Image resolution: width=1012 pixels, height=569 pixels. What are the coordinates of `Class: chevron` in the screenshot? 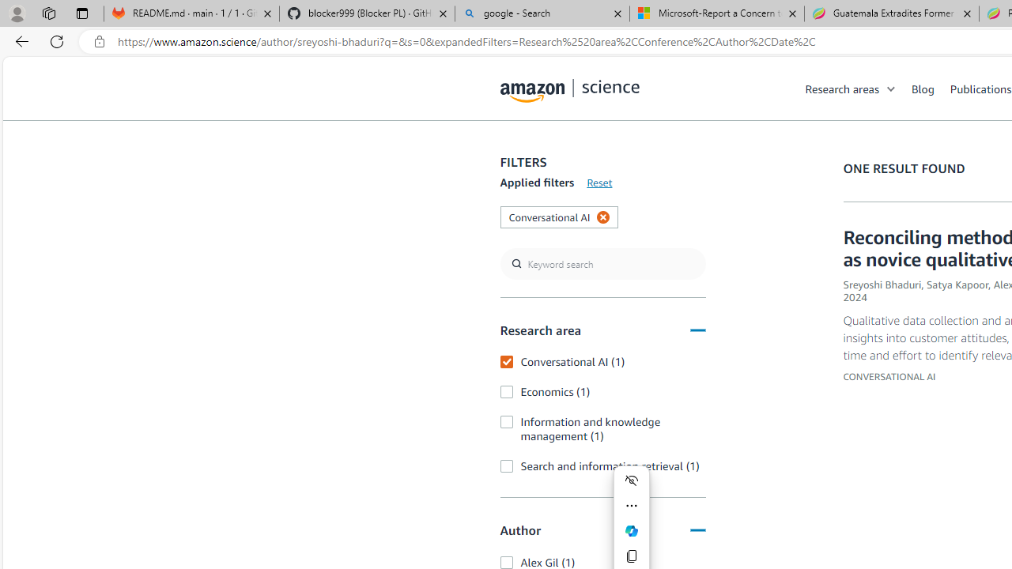 It's located at (892, 92).